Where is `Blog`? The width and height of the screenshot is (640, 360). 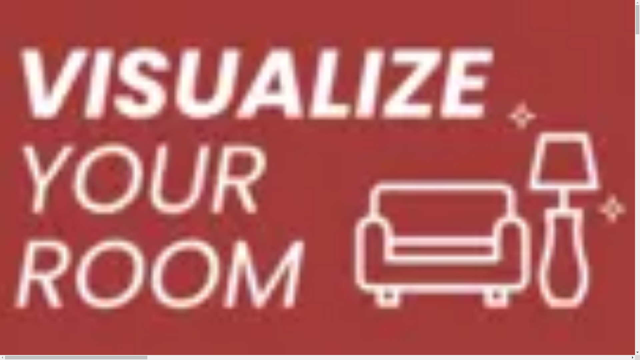 Blog is located at coordinates (36, 87).